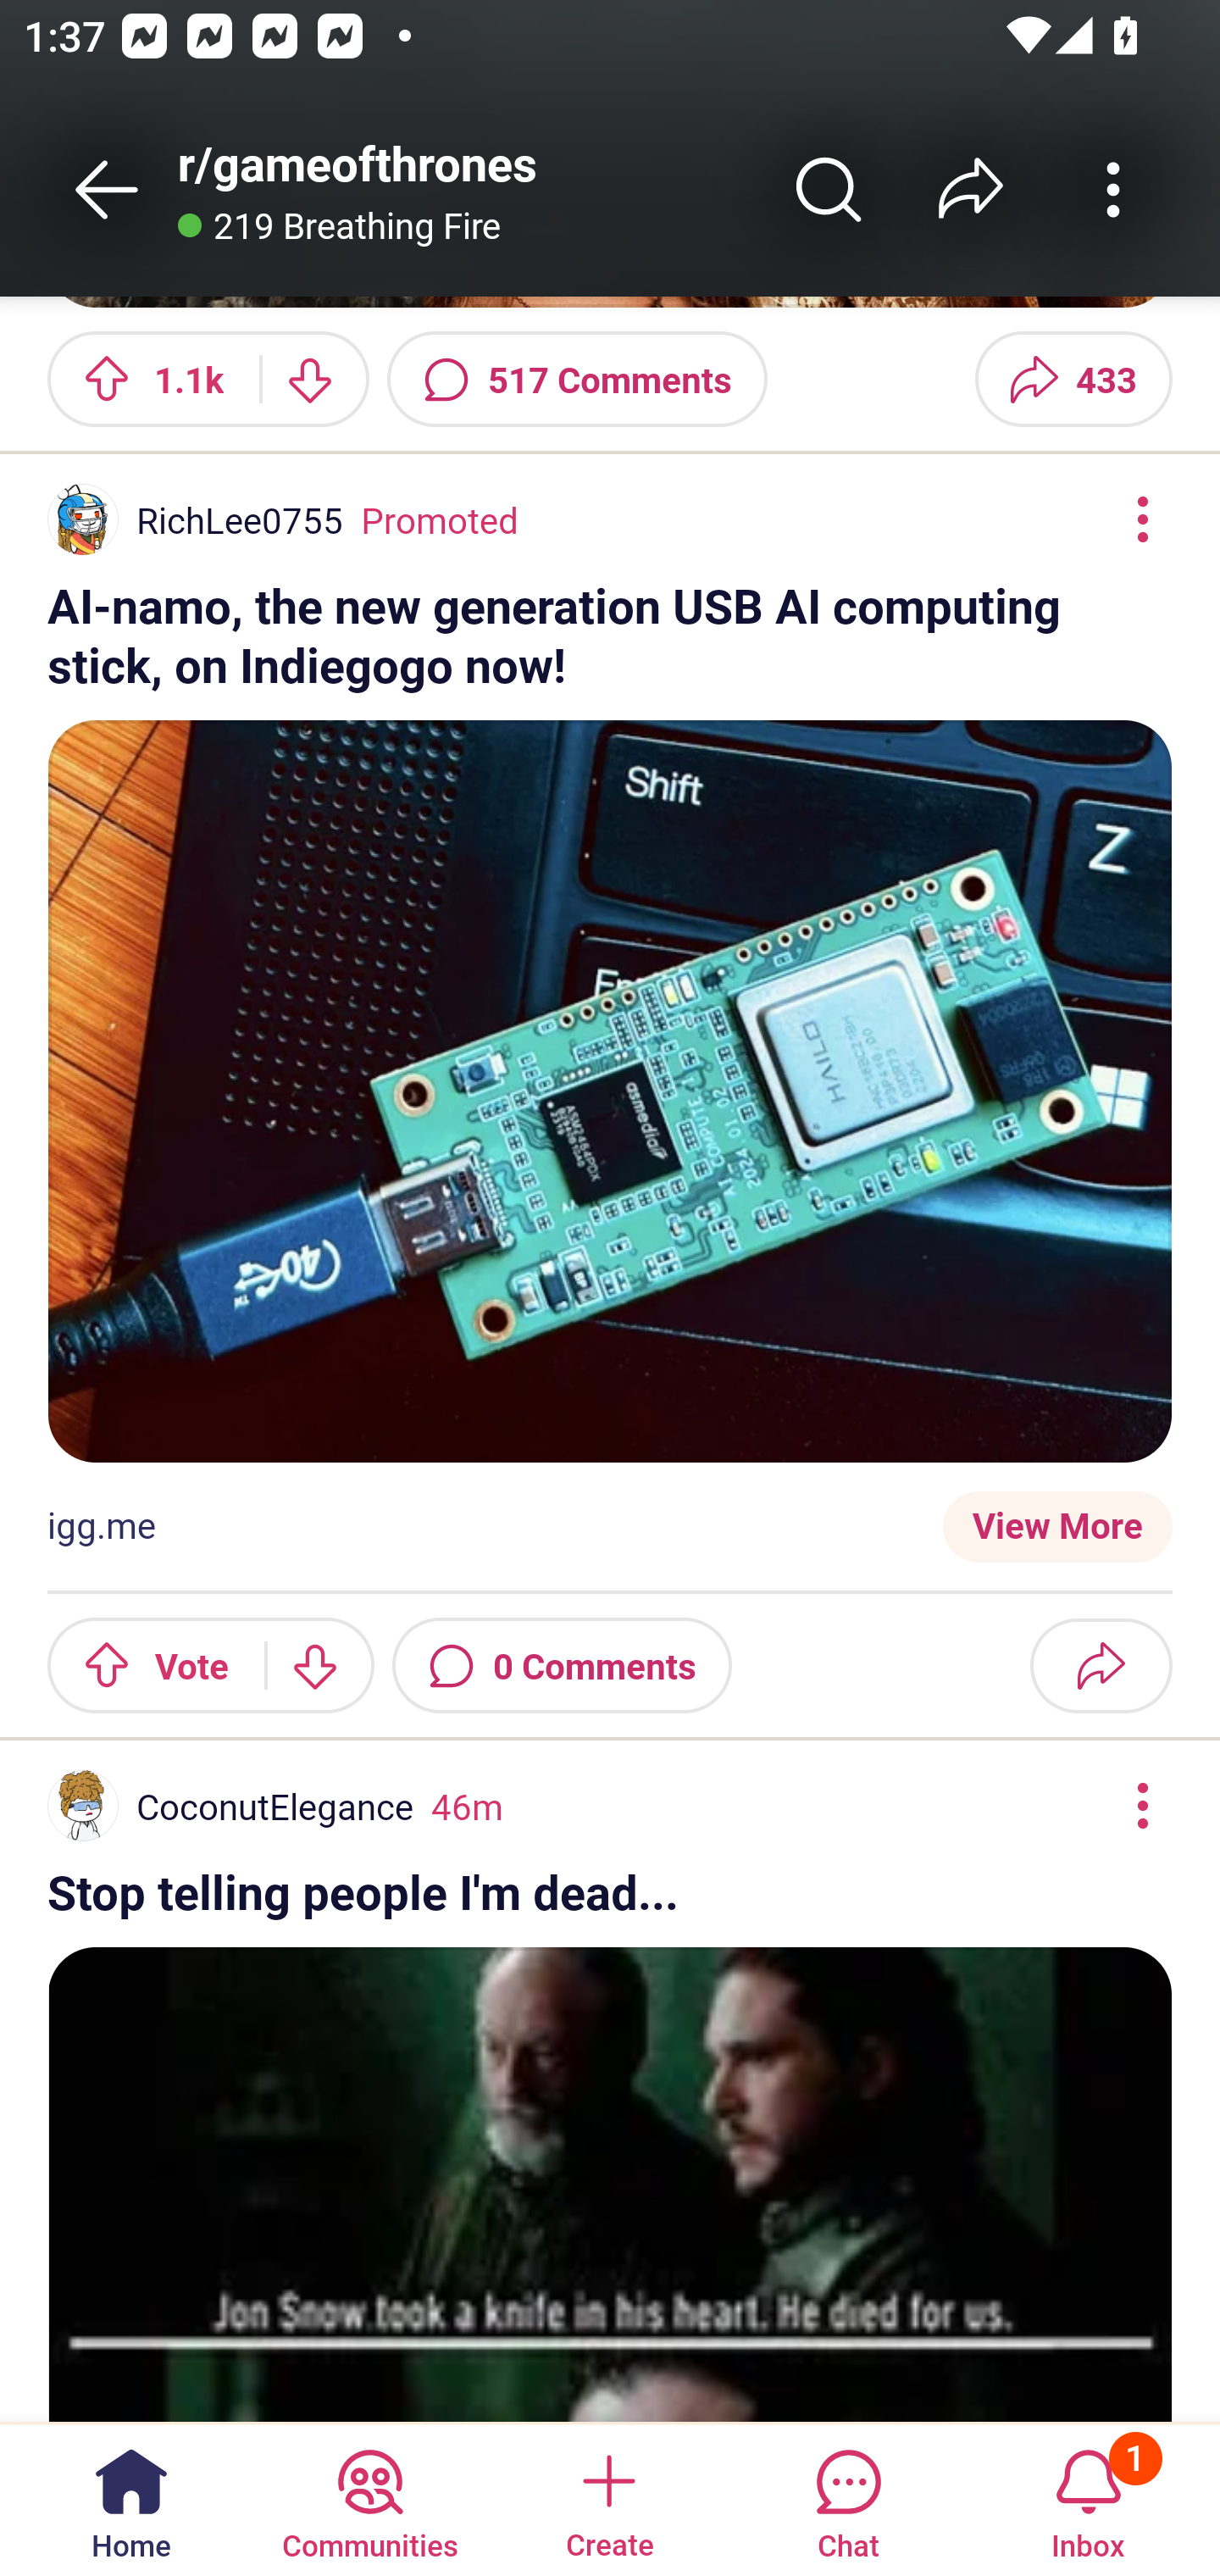  I want to click on Inbox, has 1 notification 1 Inbox, so click(1088, 2498).